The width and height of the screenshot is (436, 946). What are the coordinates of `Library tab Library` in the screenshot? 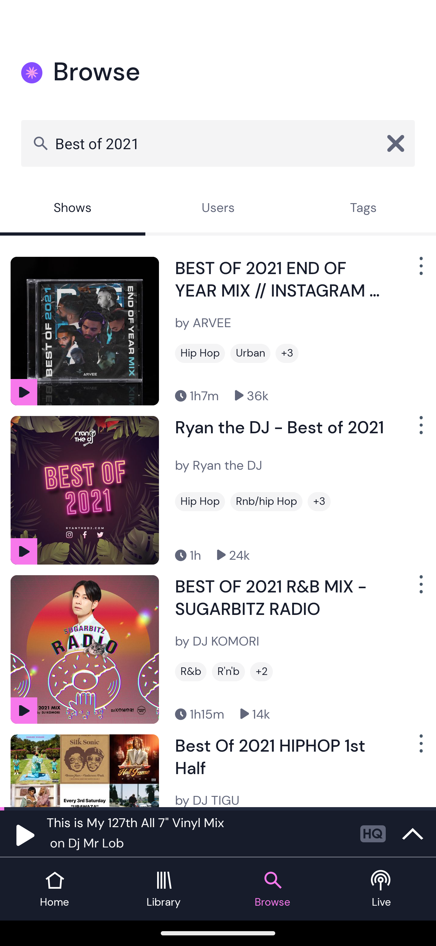 It's located at (163, 889).